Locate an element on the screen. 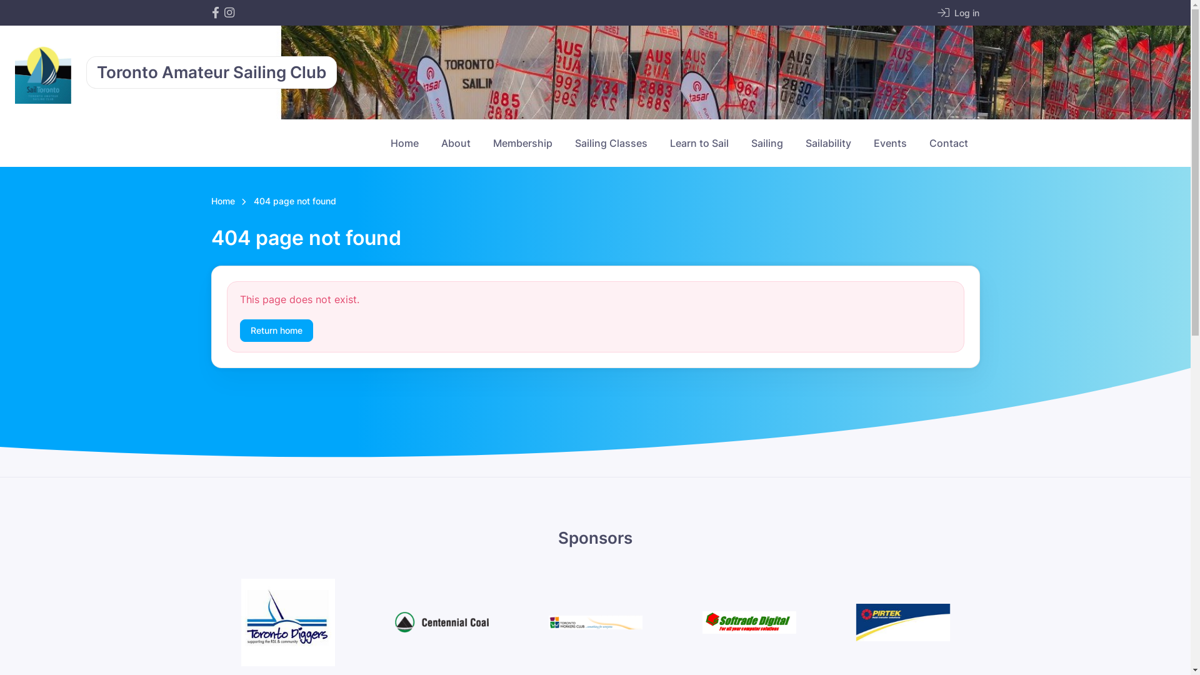 The width and height of the screenshot is (1200, 675). Return home is located at coordinates (276, 331).